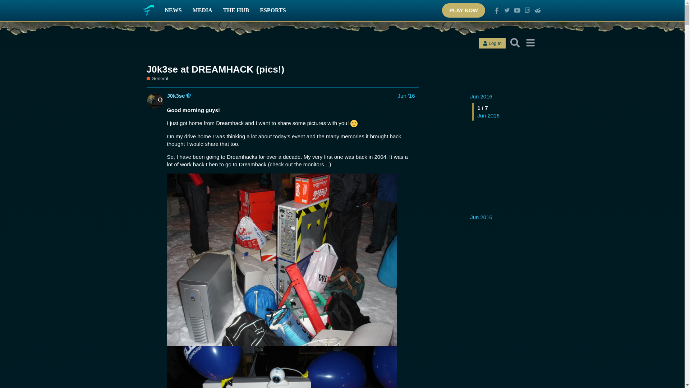 Image resolution: width=690 pixels, height=388 pixels. I want to click on Jun 2016, so click(481, 96).